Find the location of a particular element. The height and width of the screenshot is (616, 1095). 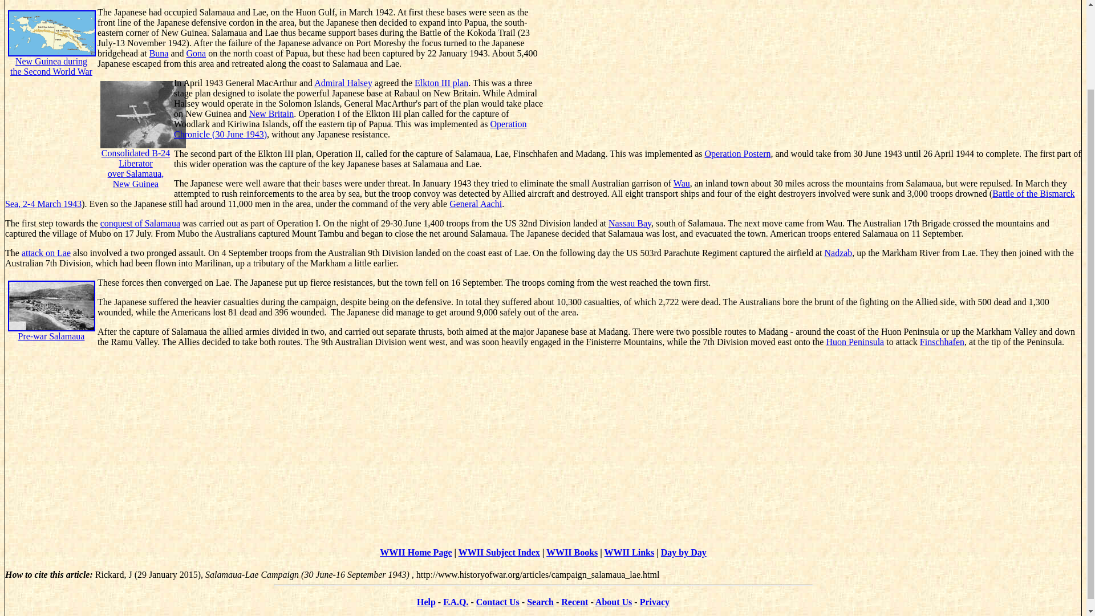

Nassau Bay is located at coordinates (271, 114).